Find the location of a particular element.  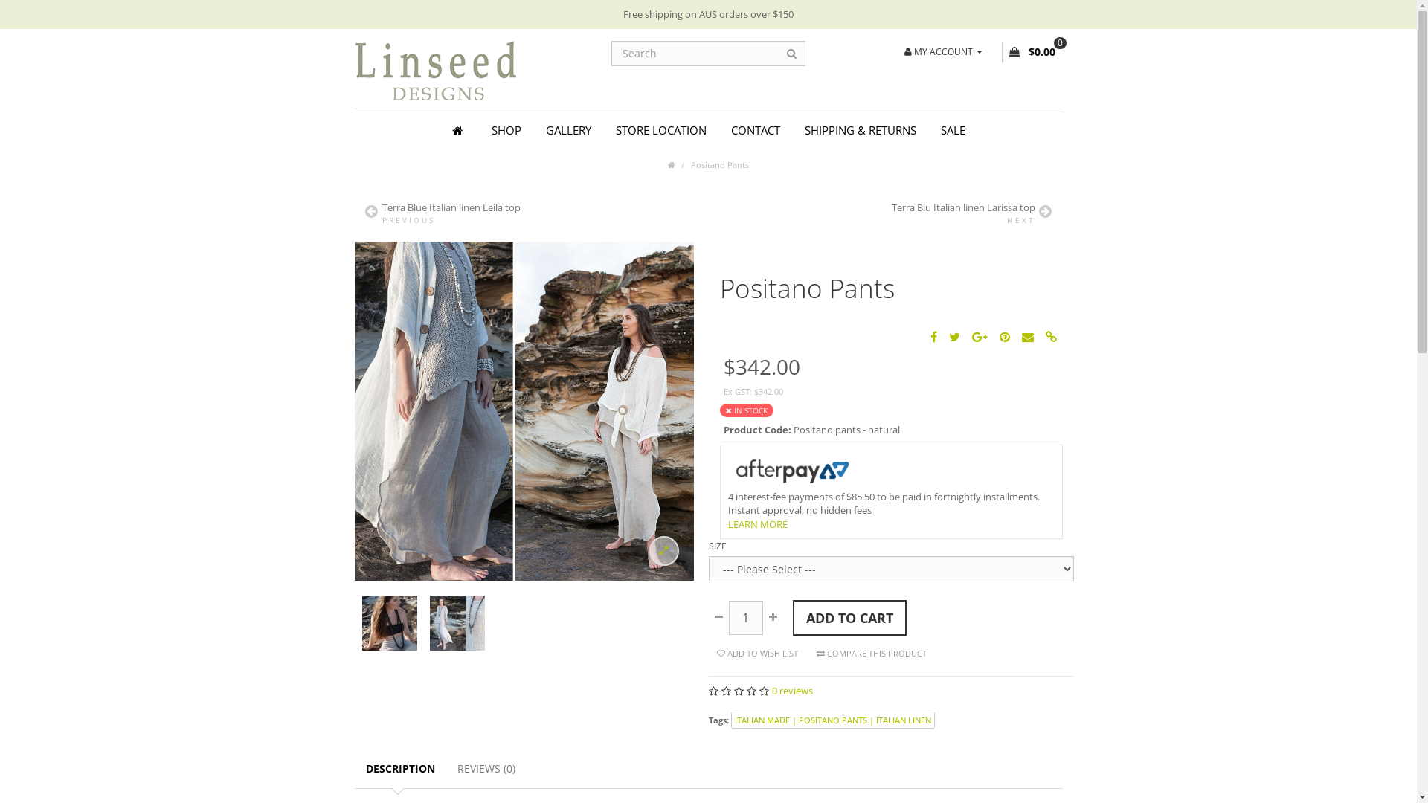

GALLERY is located at coordinates (568, 130).